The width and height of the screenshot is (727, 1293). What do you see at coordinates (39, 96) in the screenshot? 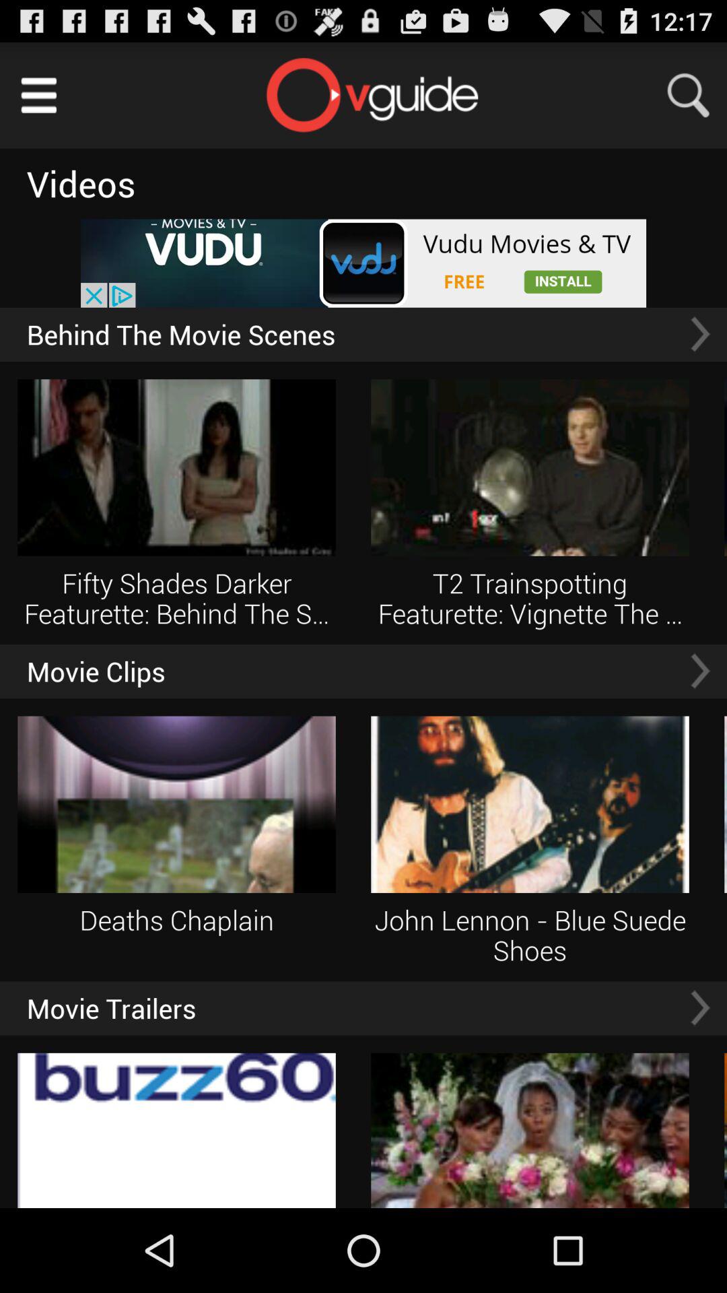
I see `menu button` at bounding box center [39, 96].